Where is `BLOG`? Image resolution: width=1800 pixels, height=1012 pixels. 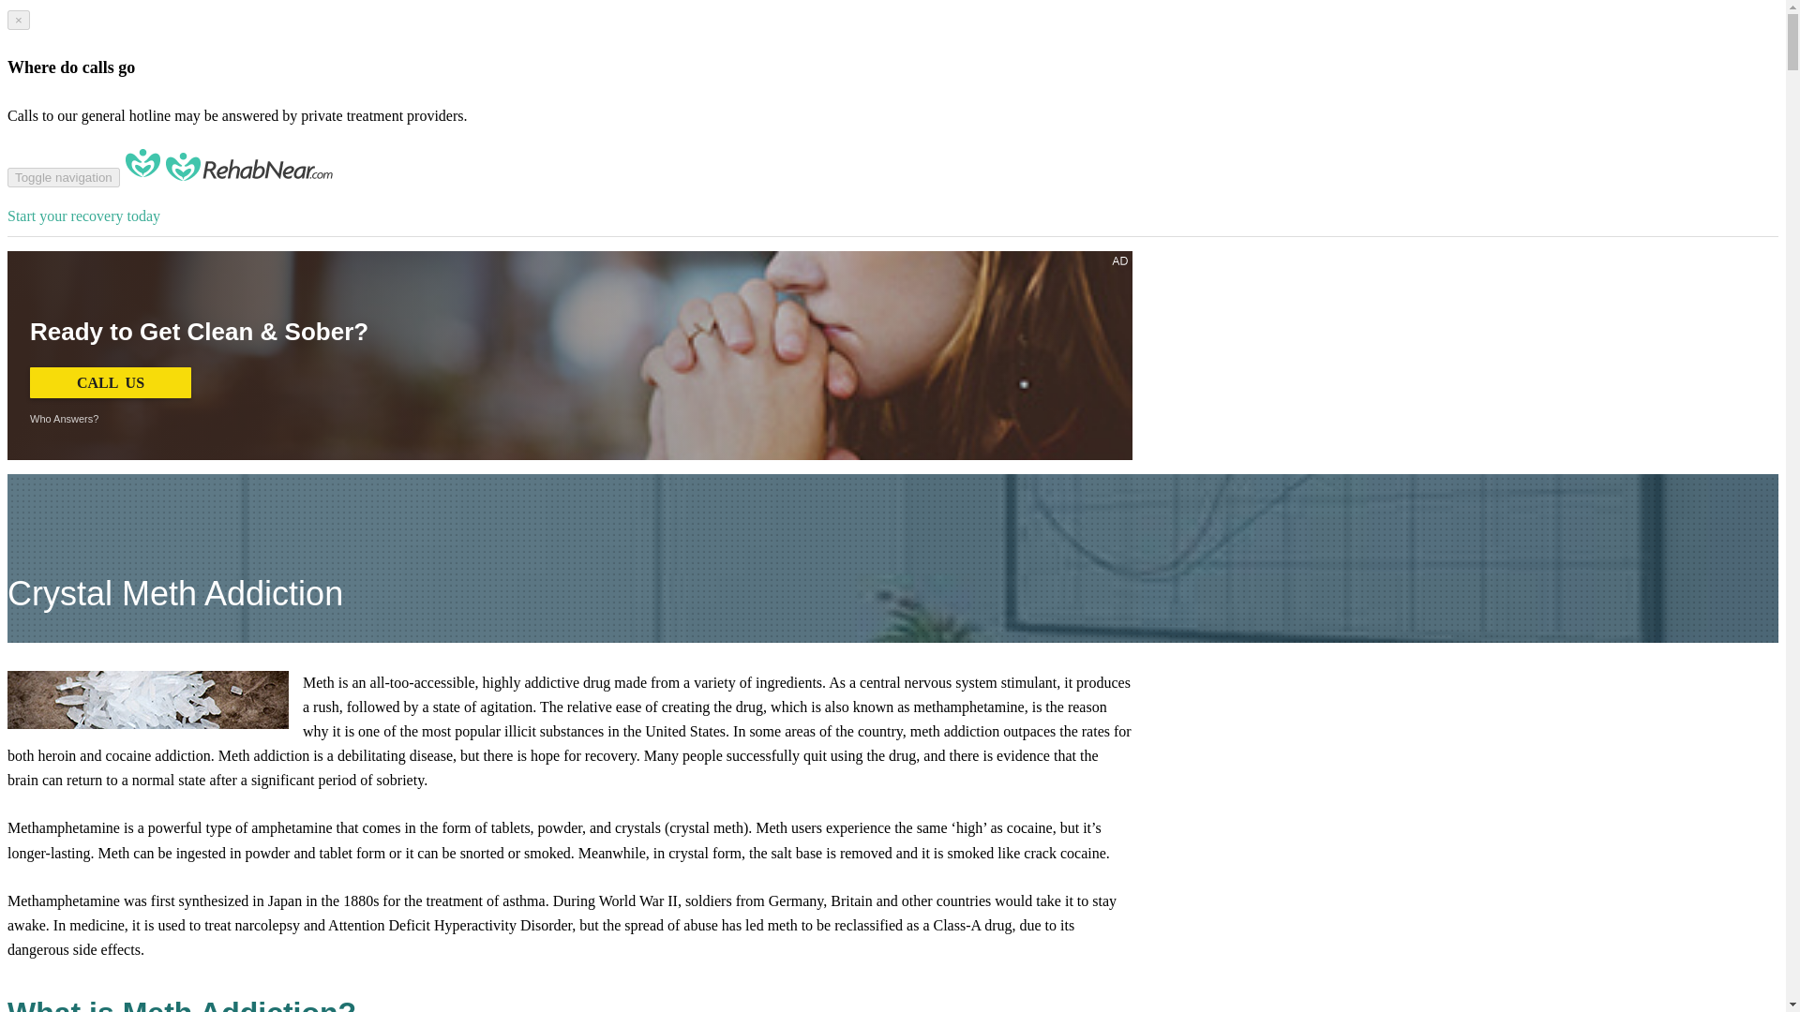
BLOG is located at coordinates (1102, 305).